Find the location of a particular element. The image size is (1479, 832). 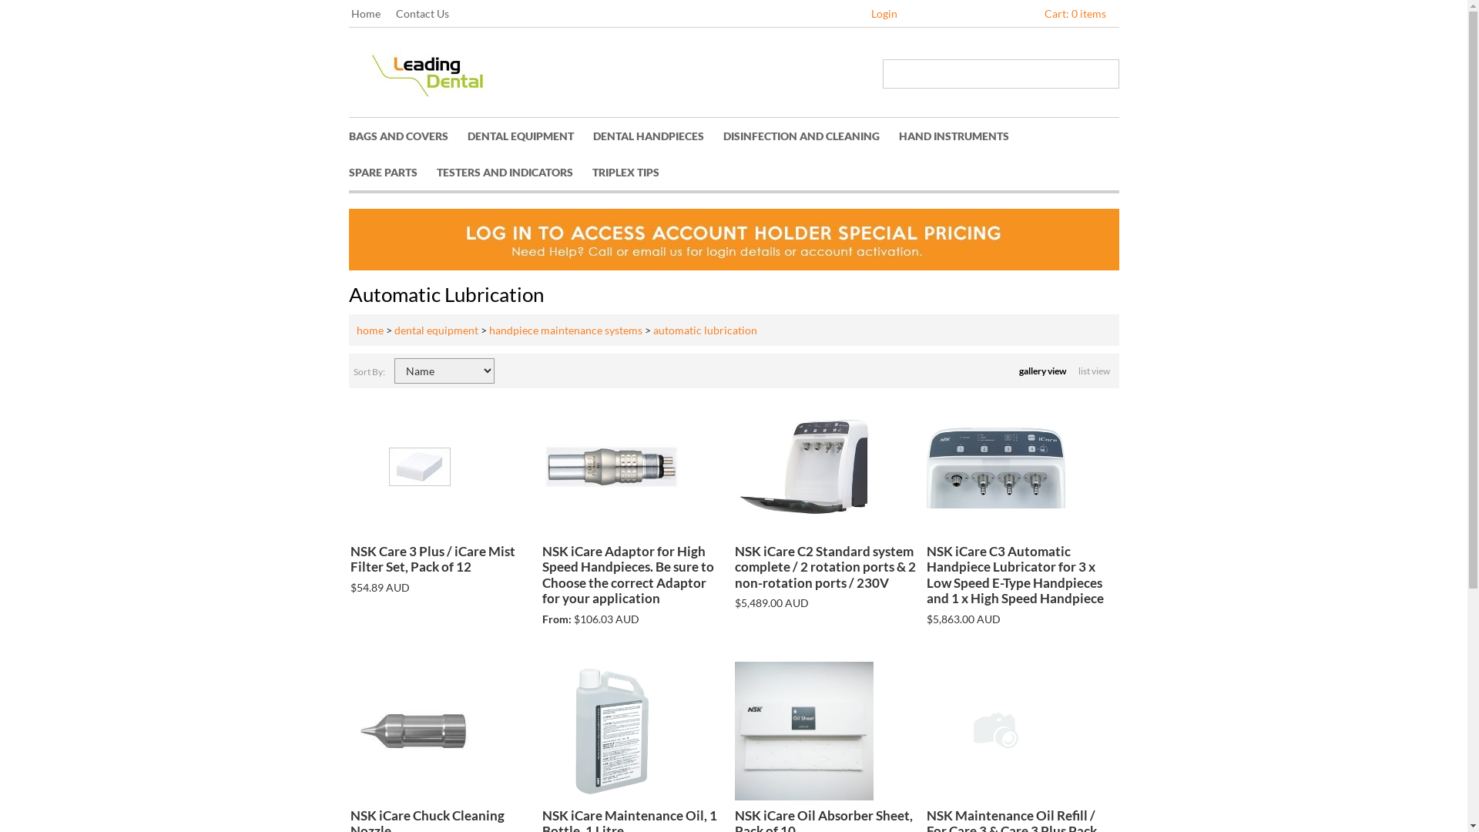

HAND INSTRUMENTS is located at coordinates (963, 136).